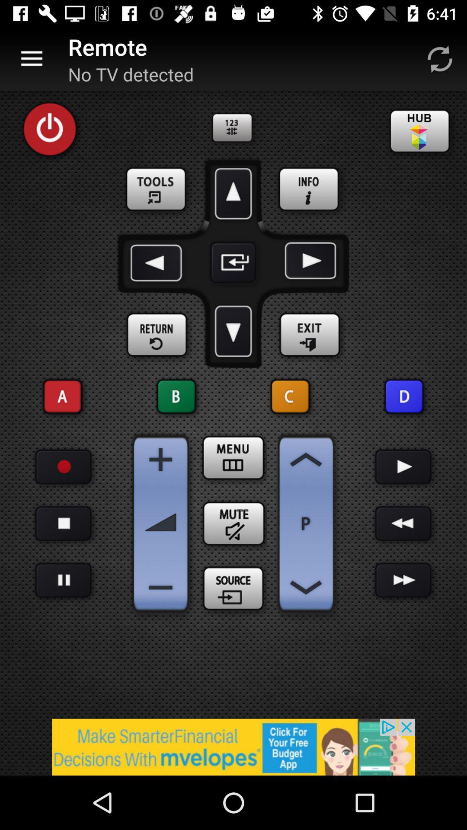  What do you see at coordinates (440, 59) in the screenshot?
I see `go rottate botten` at bounding box center [440, 59].